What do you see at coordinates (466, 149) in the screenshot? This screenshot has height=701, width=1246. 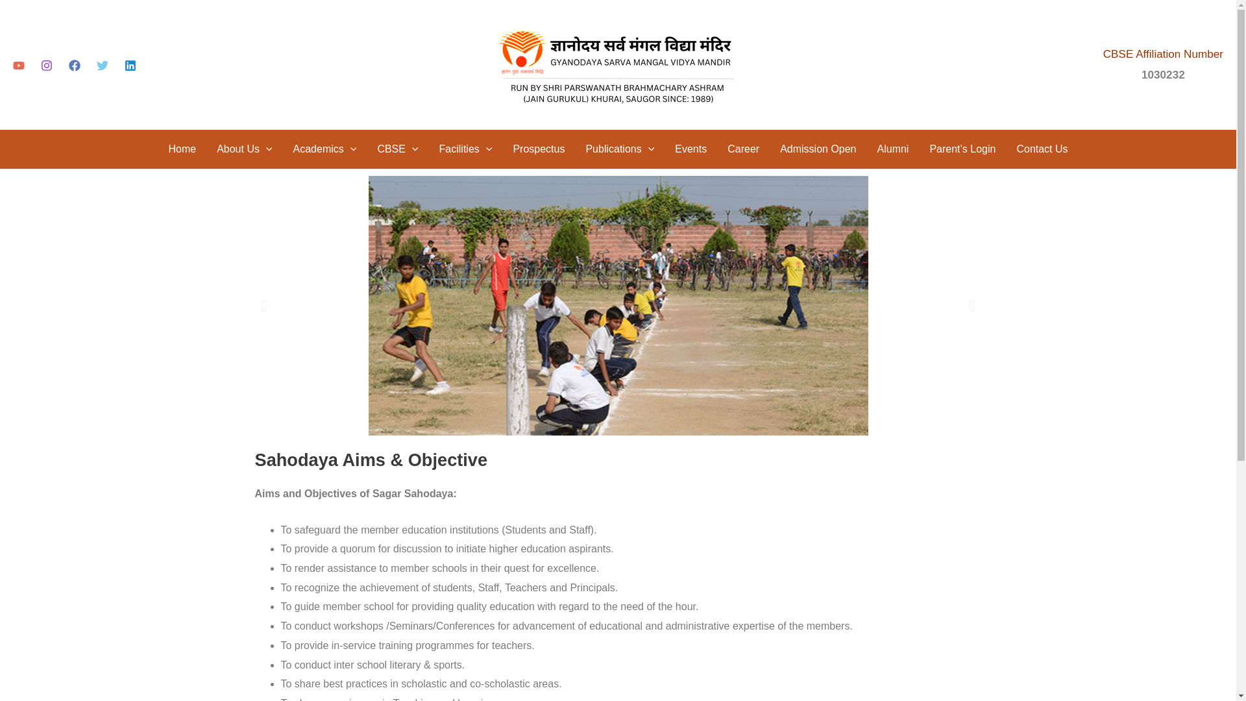 I see `Facilities` at bounding box center [466, 149].